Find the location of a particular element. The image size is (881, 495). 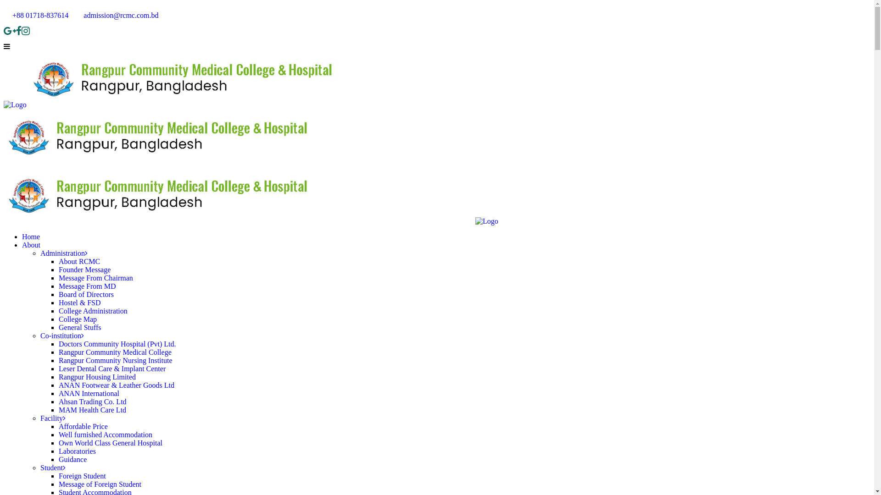

Foreign Student is located at coordinates (83, 476).